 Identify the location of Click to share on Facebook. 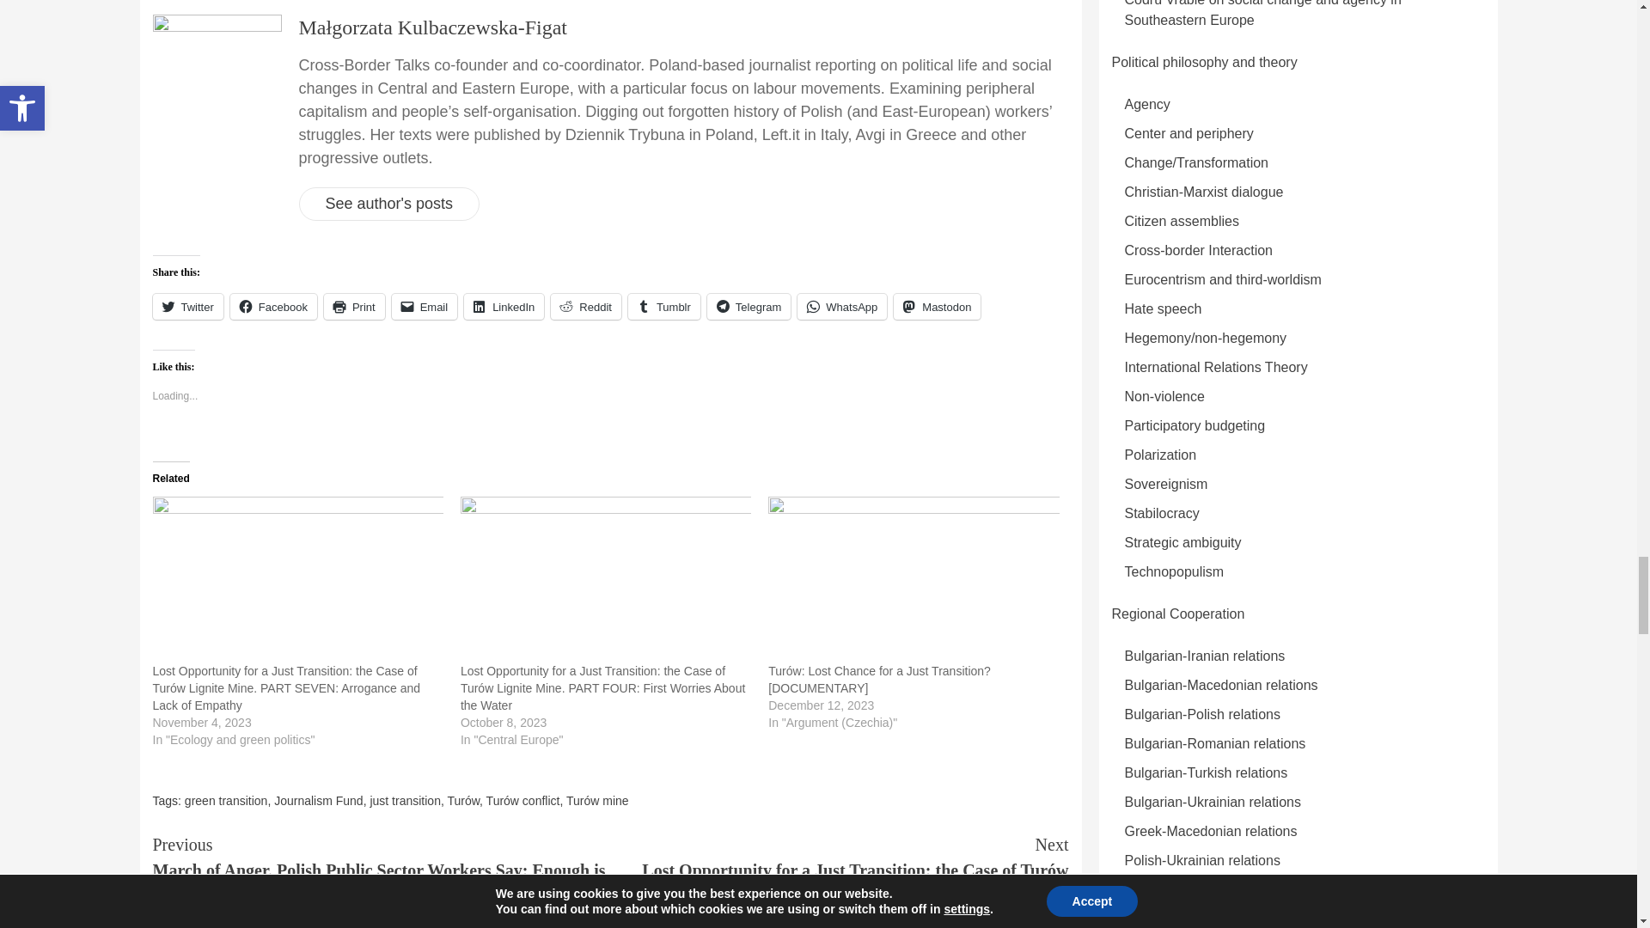
(273, 306).